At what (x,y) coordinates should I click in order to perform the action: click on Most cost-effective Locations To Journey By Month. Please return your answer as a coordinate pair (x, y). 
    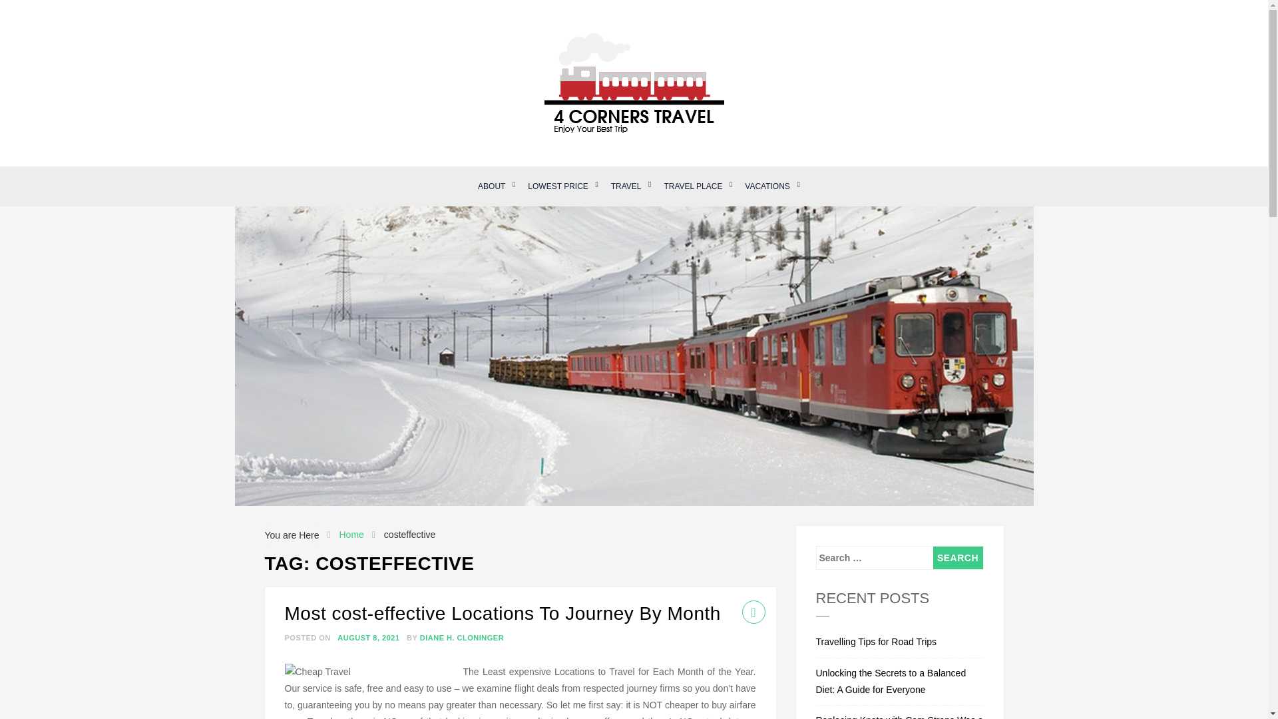
    Looking at the image, I should click on (503, 614).